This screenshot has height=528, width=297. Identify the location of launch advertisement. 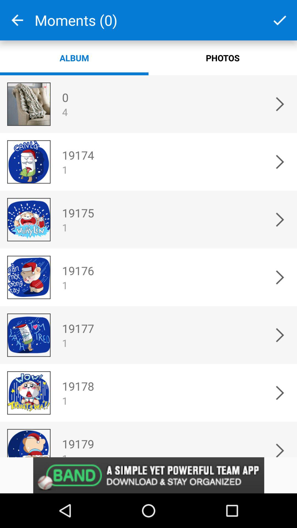
(148, 475).